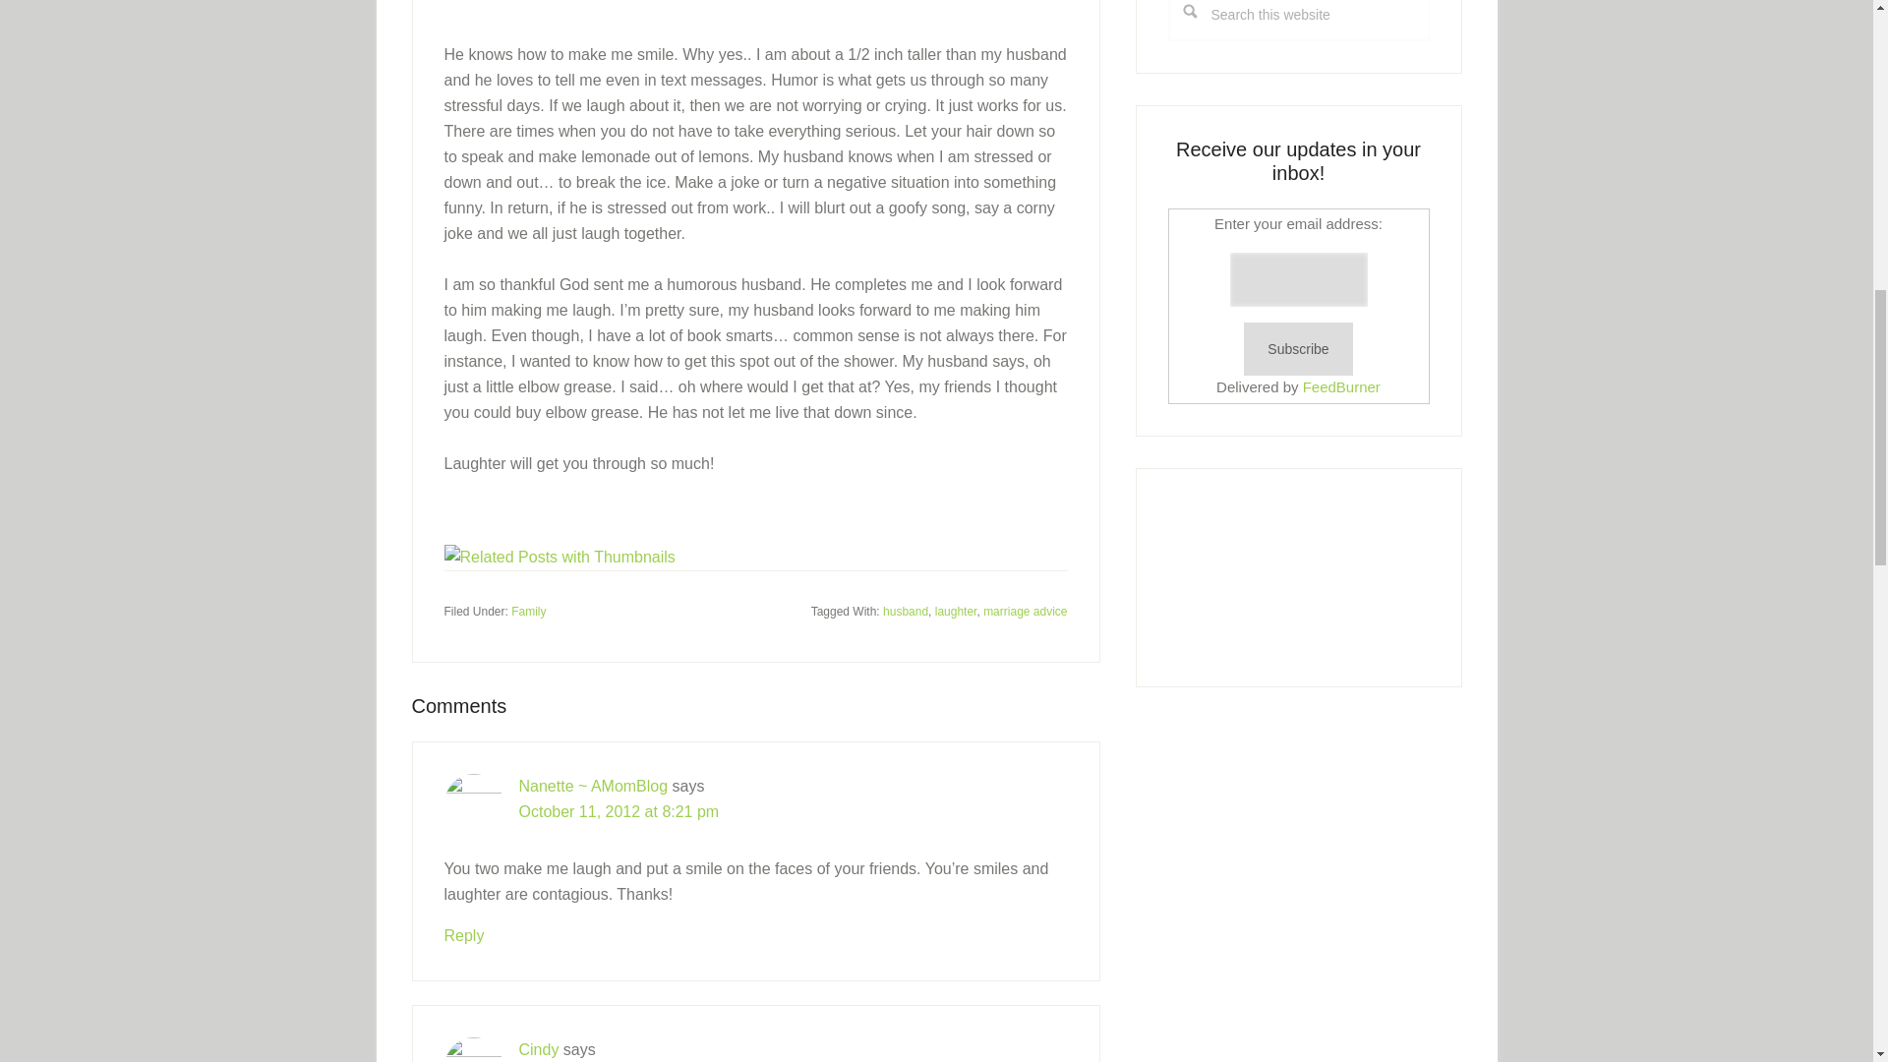 This screenshot has height=1062, width=1888. What do you see at coordinates (528, 611) in the screenshot?
I see `Family` at bounding box center [528, 611].